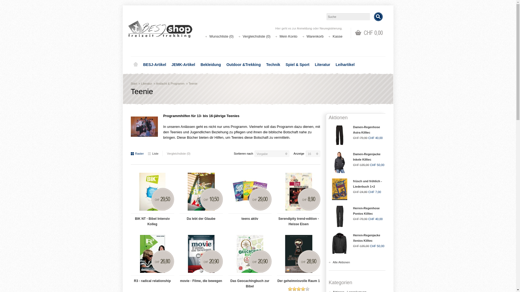 The height and width of the screenshot is (292, 520). I want to click on Anmeldung, so click(304, 28).